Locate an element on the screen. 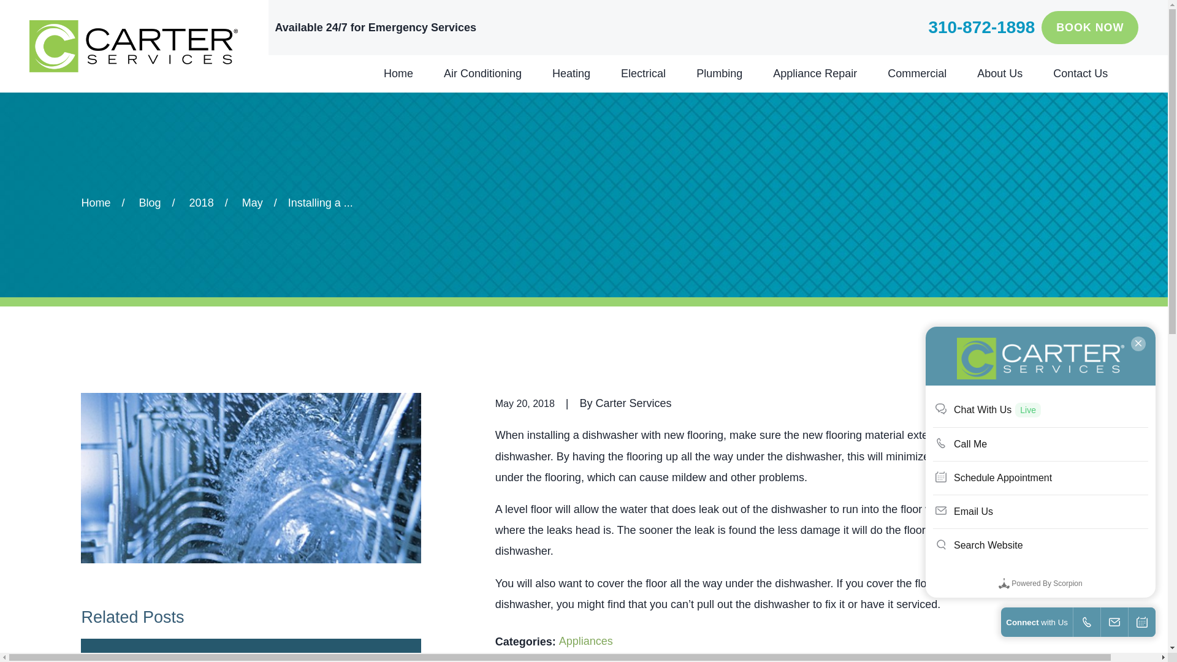  Home is located at coordinates (134, 46).